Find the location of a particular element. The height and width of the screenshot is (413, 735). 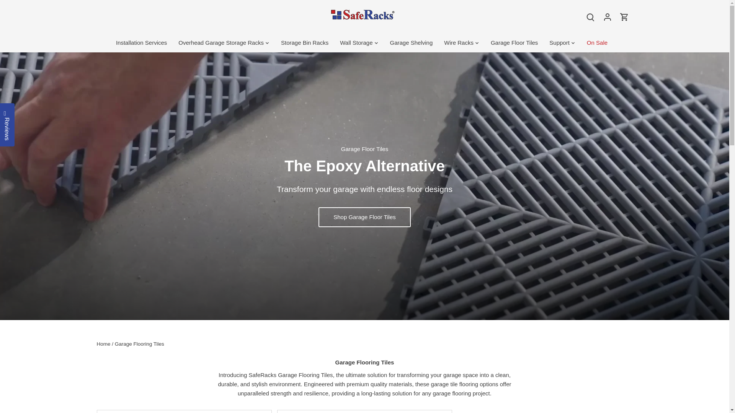

Overhead Garage Storage Racks is located at coordinates (221, 43).